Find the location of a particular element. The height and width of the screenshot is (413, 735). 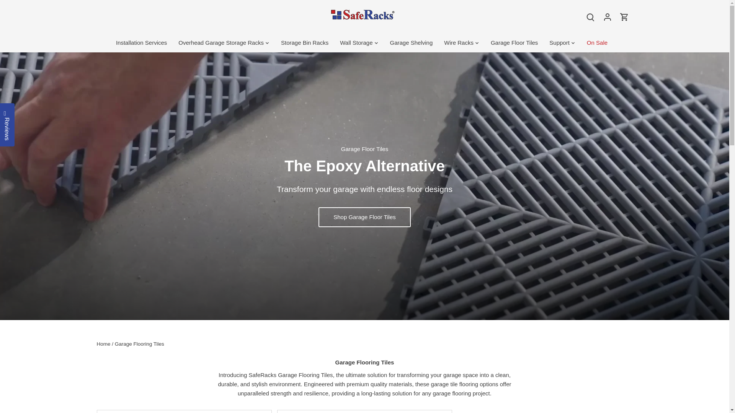

Overhead Garage Storage Racks is located at coordinates (221, 43).